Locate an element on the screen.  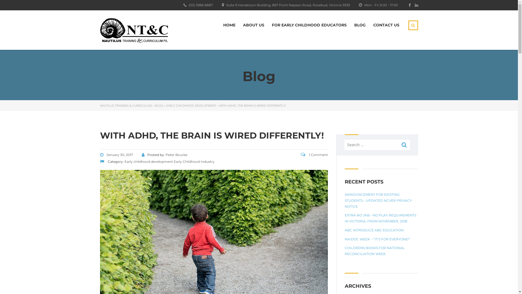
ian@nautilustraining.com.au is located at coordinates (215, 182).